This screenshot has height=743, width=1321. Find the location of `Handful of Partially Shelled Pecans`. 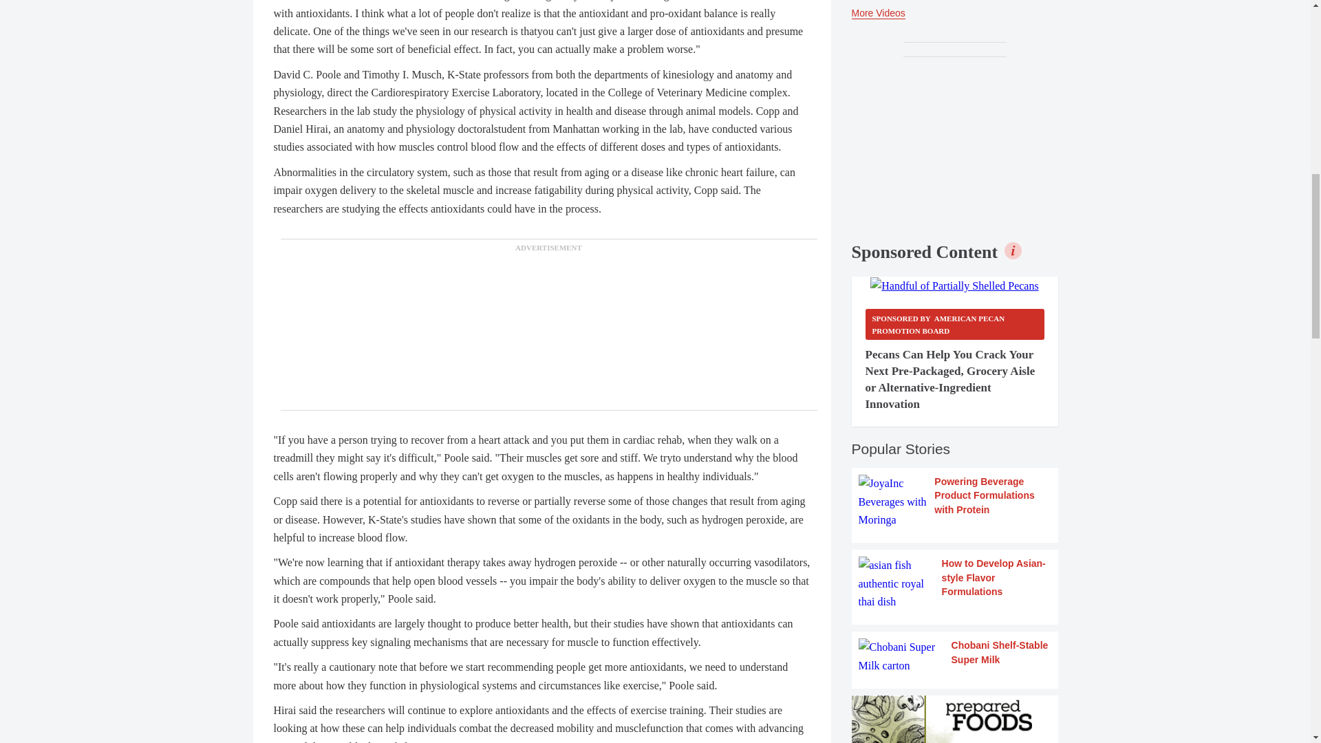

Handful of Partially Shelled Pecans is located at coordinates (954, 286).